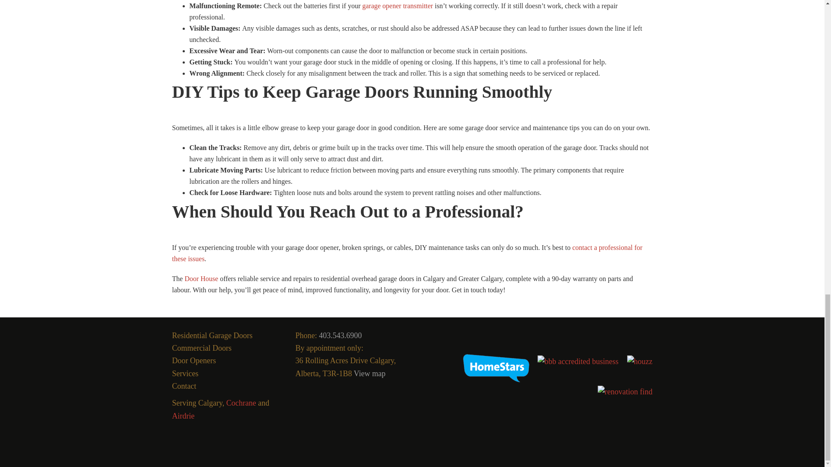  What do you see at coordinates (397, 6) in the screenshot?
I see `garage opener transmitter` at bounding box center [397, 6].